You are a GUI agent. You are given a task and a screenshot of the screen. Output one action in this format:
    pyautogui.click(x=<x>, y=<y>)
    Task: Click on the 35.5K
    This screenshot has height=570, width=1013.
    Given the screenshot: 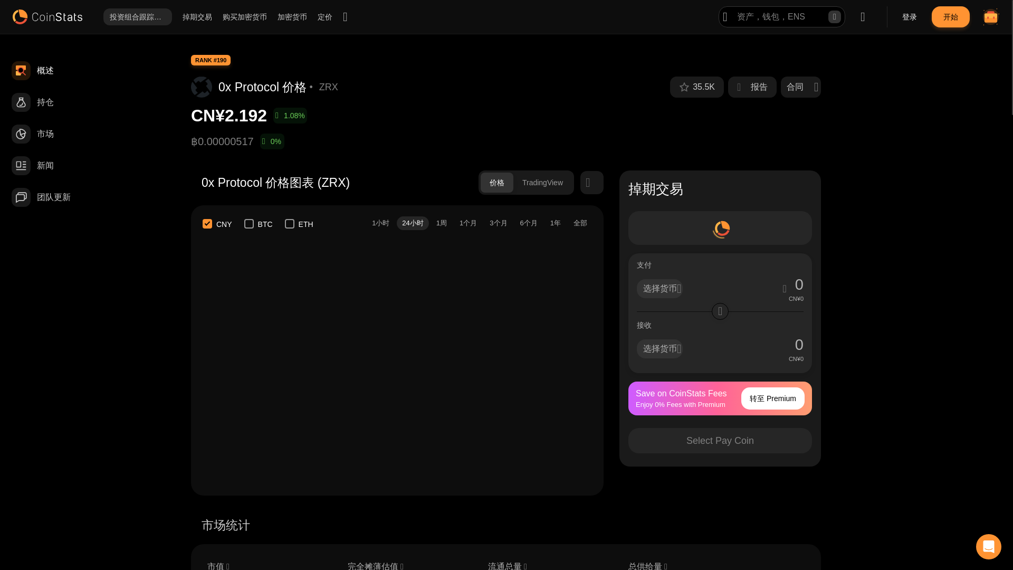 What is the action you would take?
    pyautogui.click(x=704, y=87)
    